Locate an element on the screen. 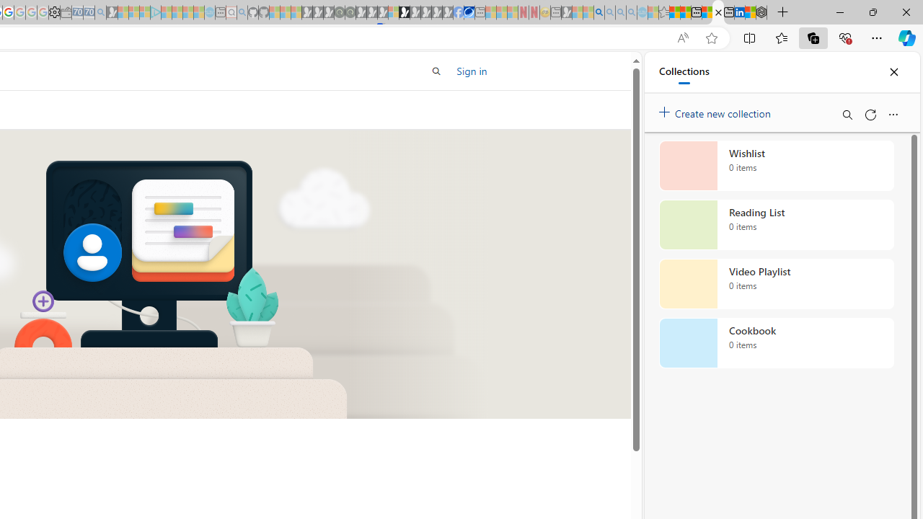  Training for Administrators | Microsoft Learn is located at coordinates (718, 13).